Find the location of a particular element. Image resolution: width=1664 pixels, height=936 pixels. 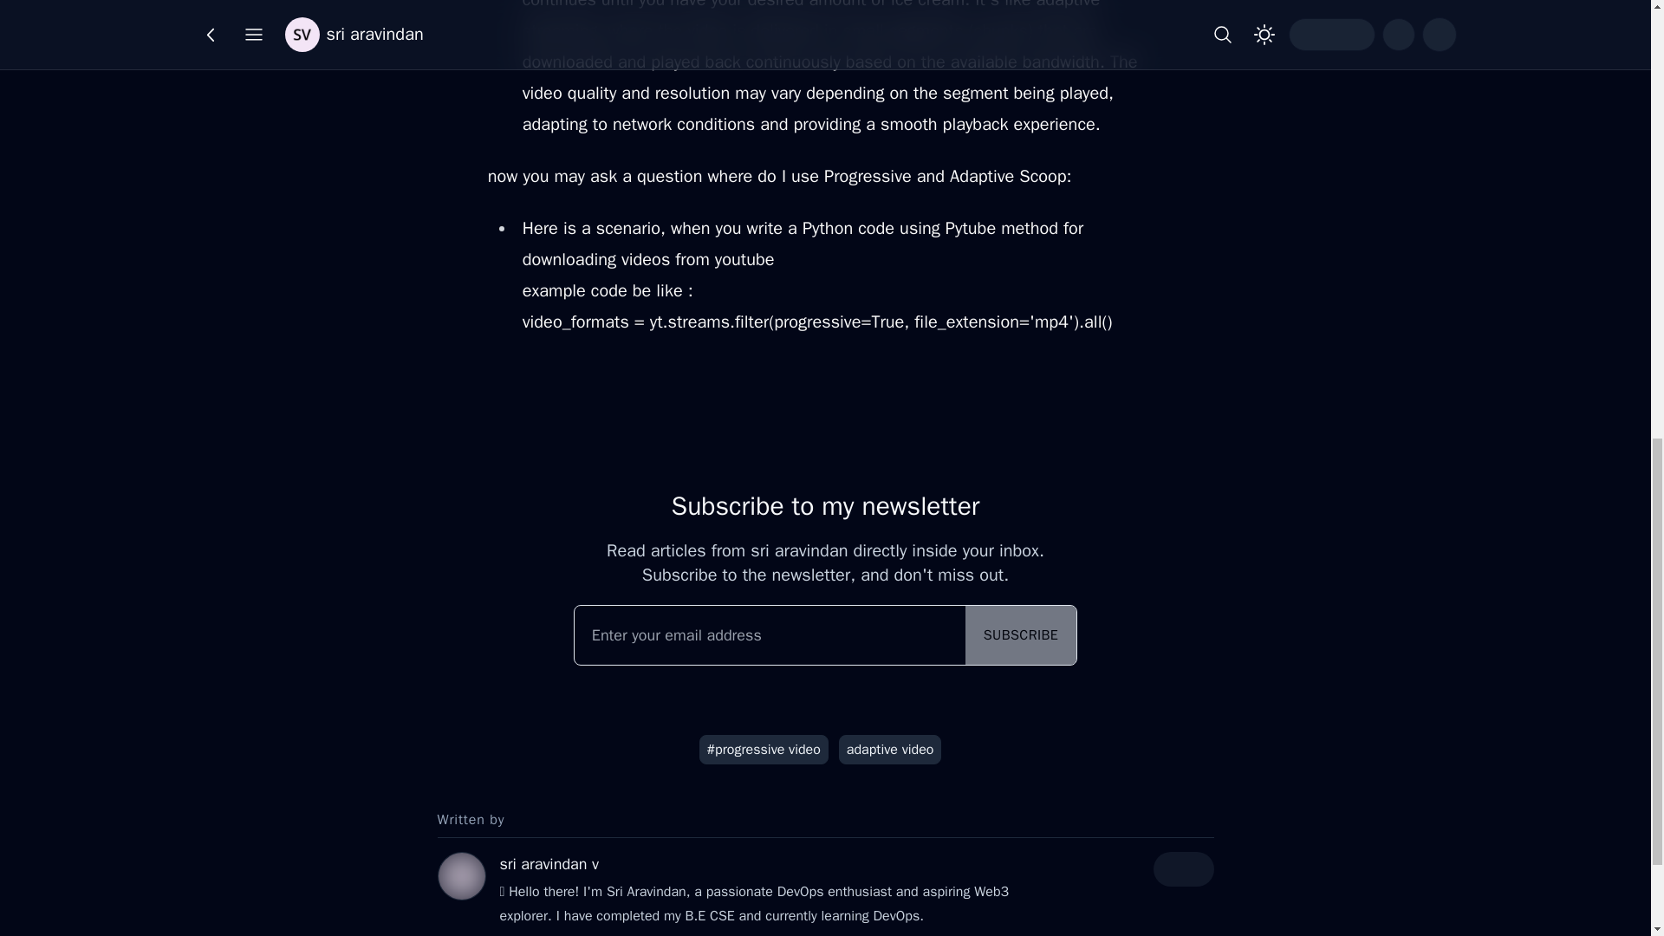

sri aravindan v is located at coordinates (548, 863).